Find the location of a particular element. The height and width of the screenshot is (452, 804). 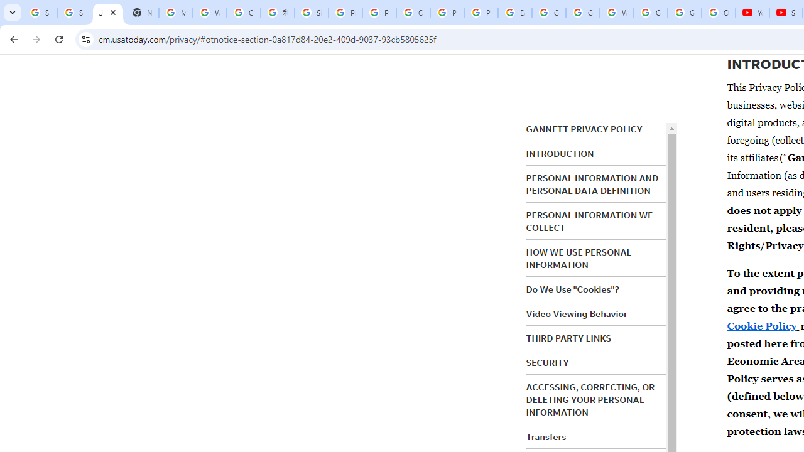

Video Viewing Behavior is located at coordinates (577, 314).